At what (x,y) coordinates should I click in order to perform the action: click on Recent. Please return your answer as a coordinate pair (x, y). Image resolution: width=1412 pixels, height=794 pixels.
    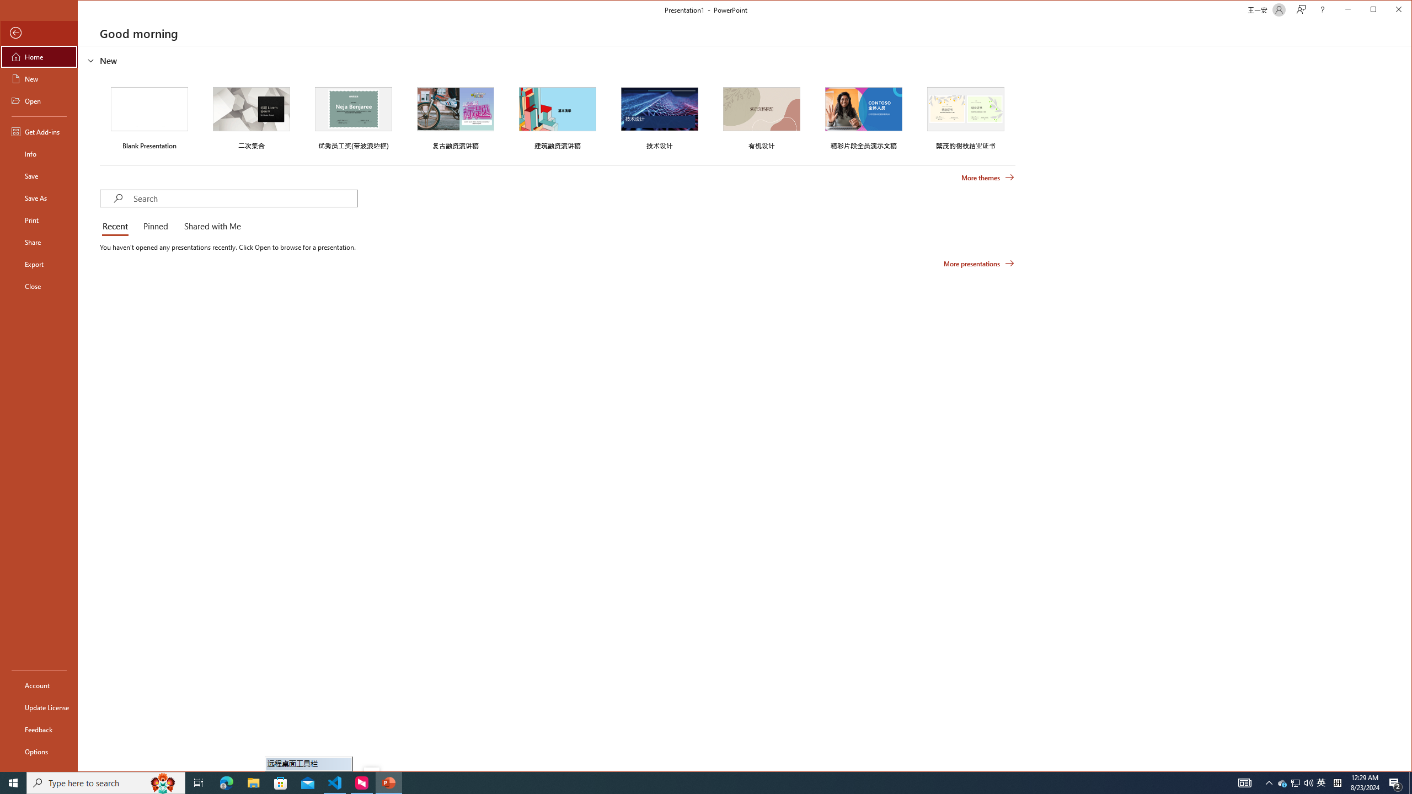
    Looking at the image, I should click on (117, 227).